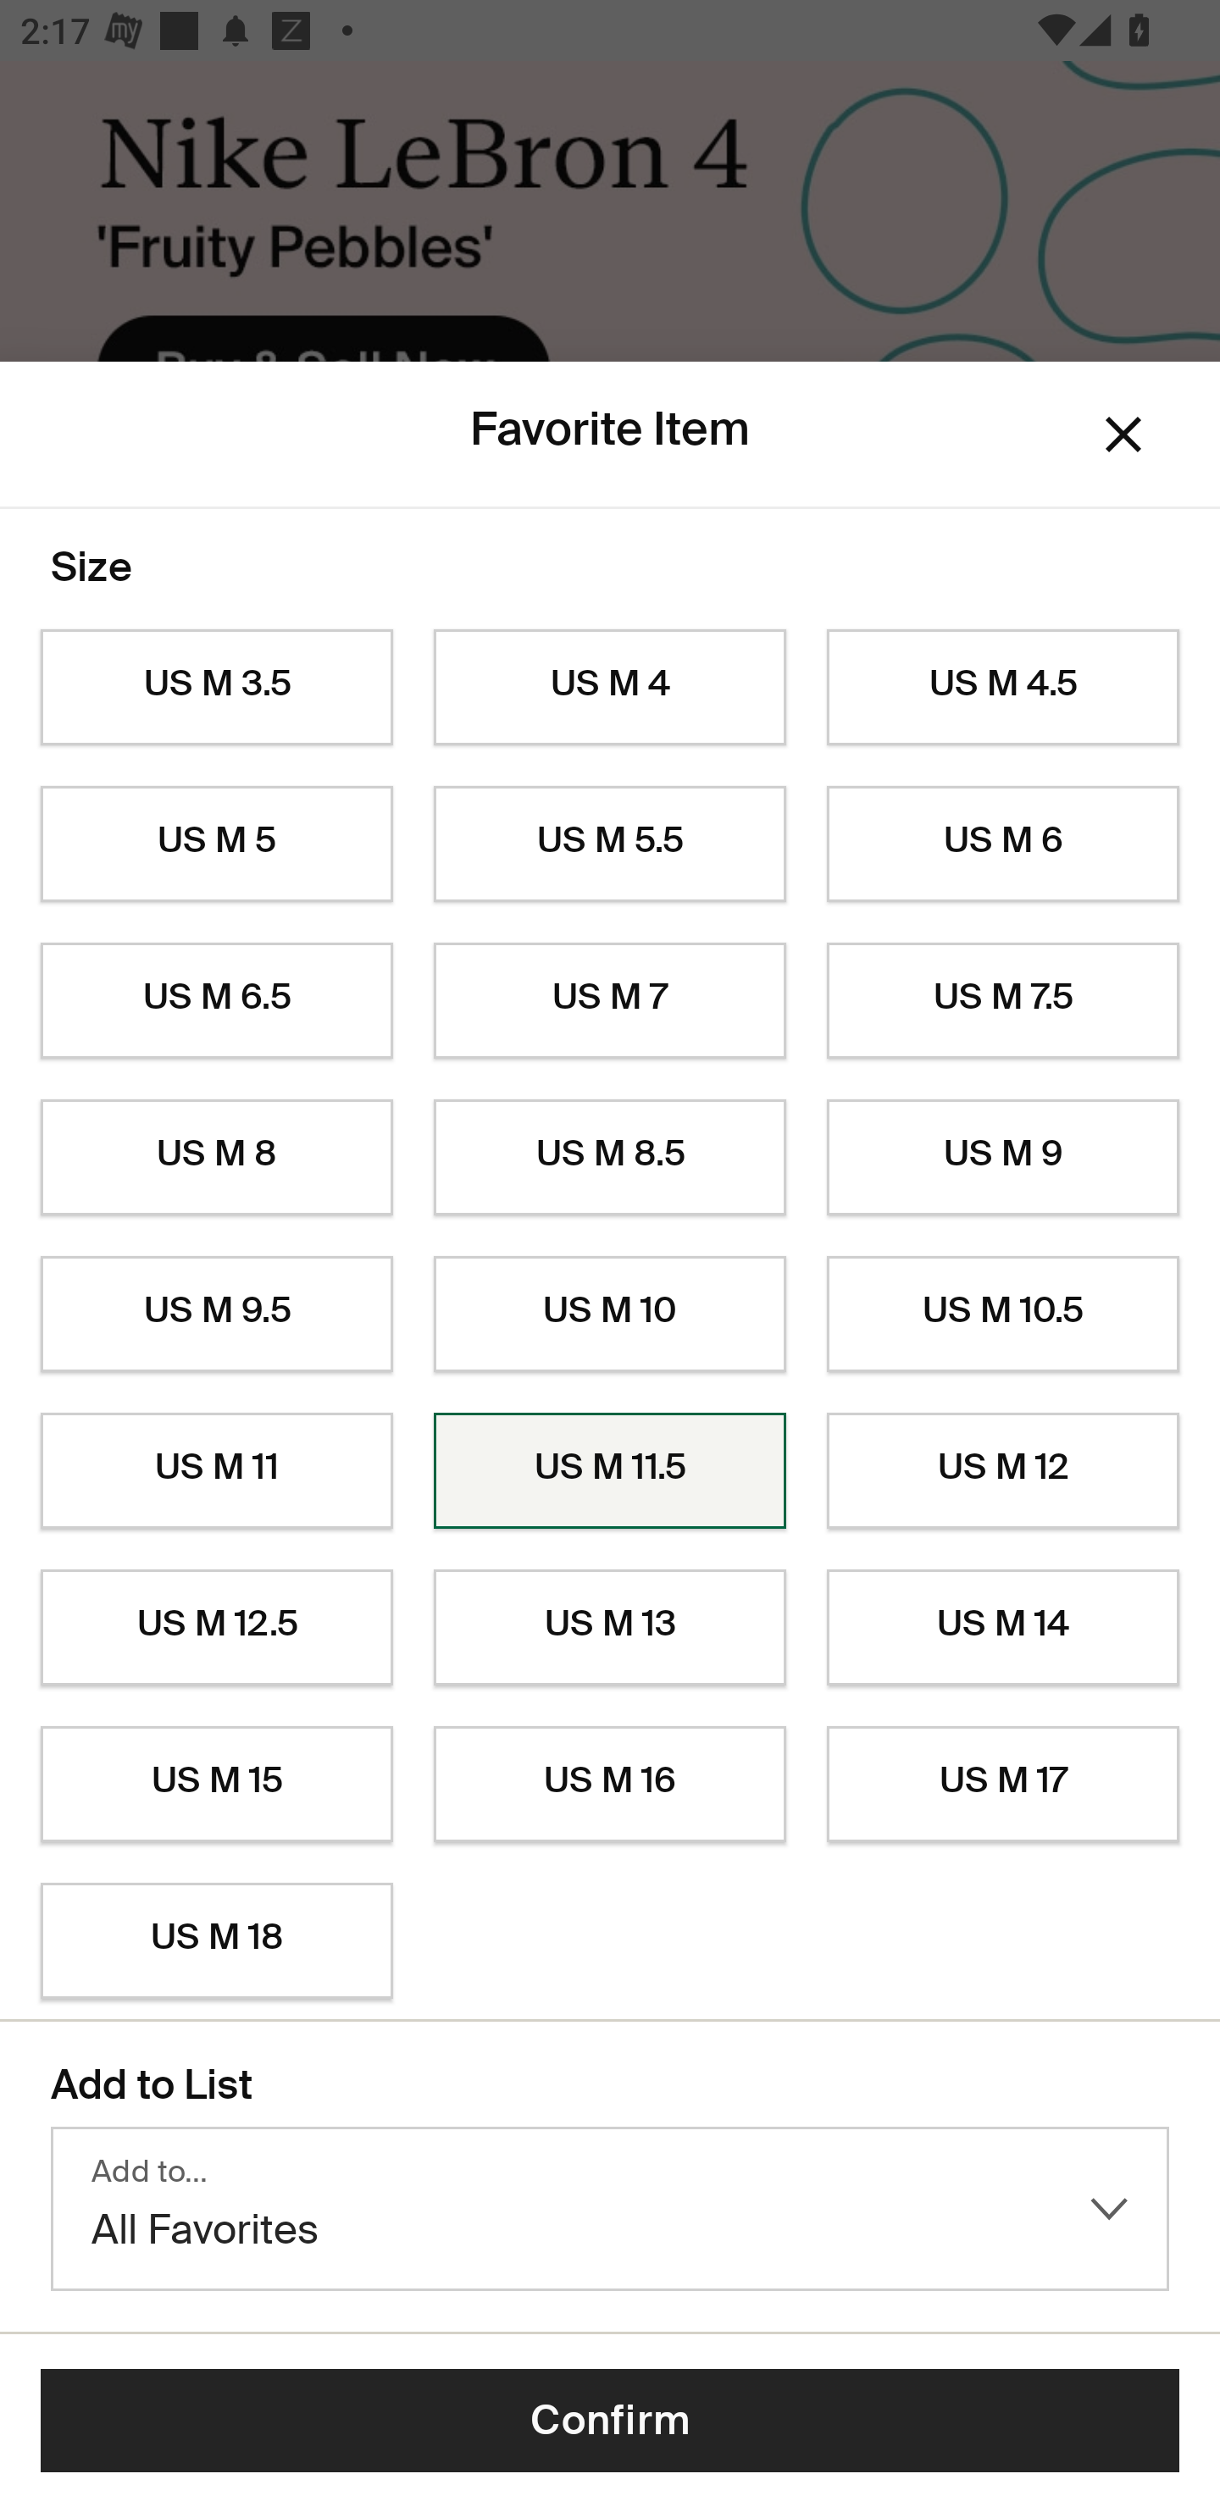  I want to click on US M 16, so click(610, 1785).